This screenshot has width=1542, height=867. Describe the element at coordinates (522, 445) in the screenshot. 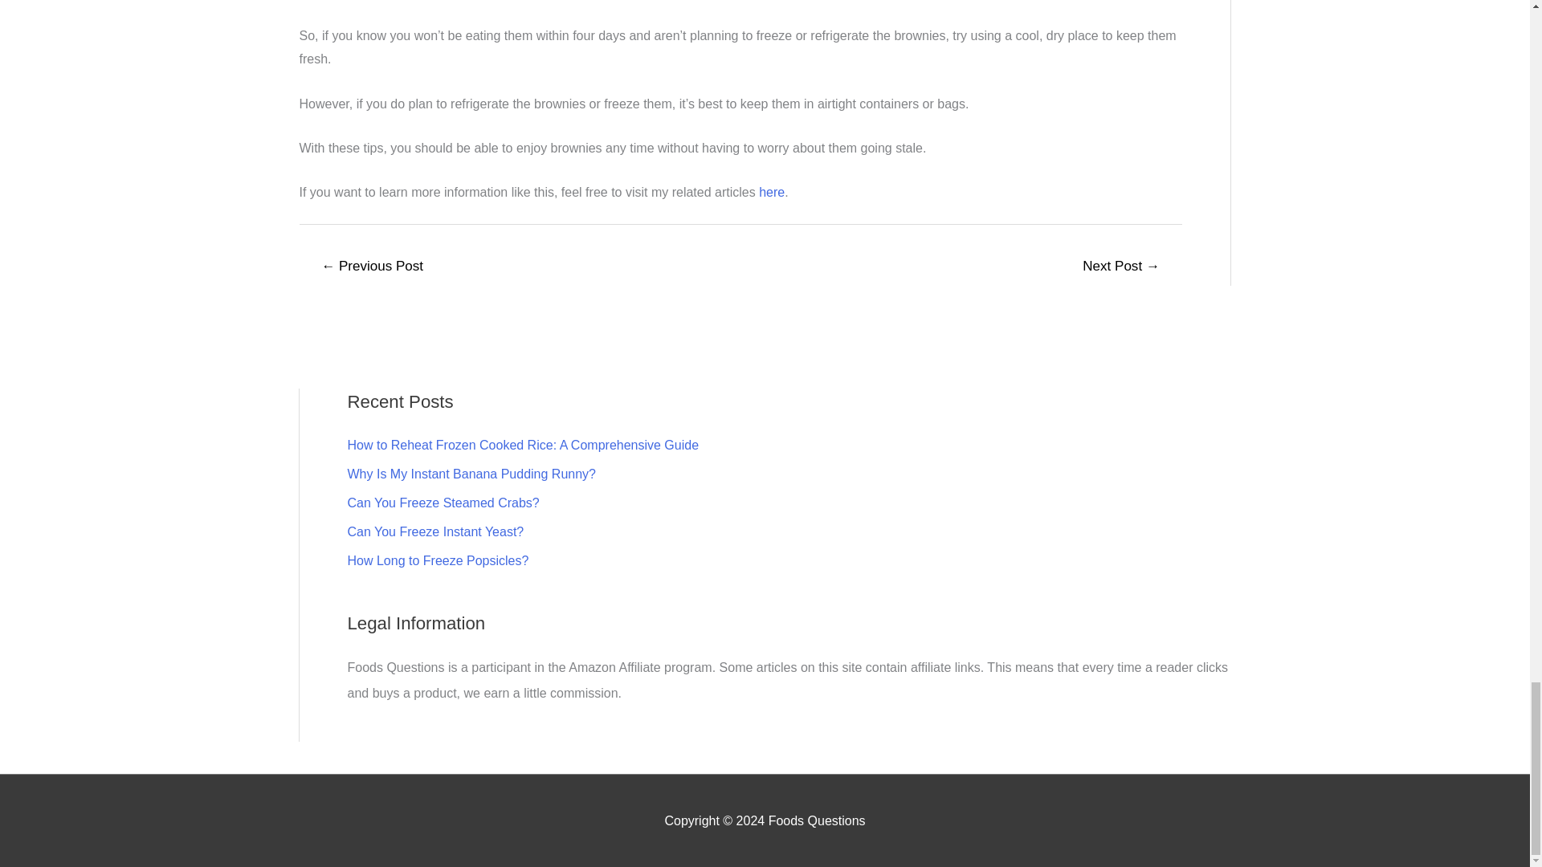

I see `How to Reheat Frozen Cooked Rice: A Comprehensive Guide` at that location.